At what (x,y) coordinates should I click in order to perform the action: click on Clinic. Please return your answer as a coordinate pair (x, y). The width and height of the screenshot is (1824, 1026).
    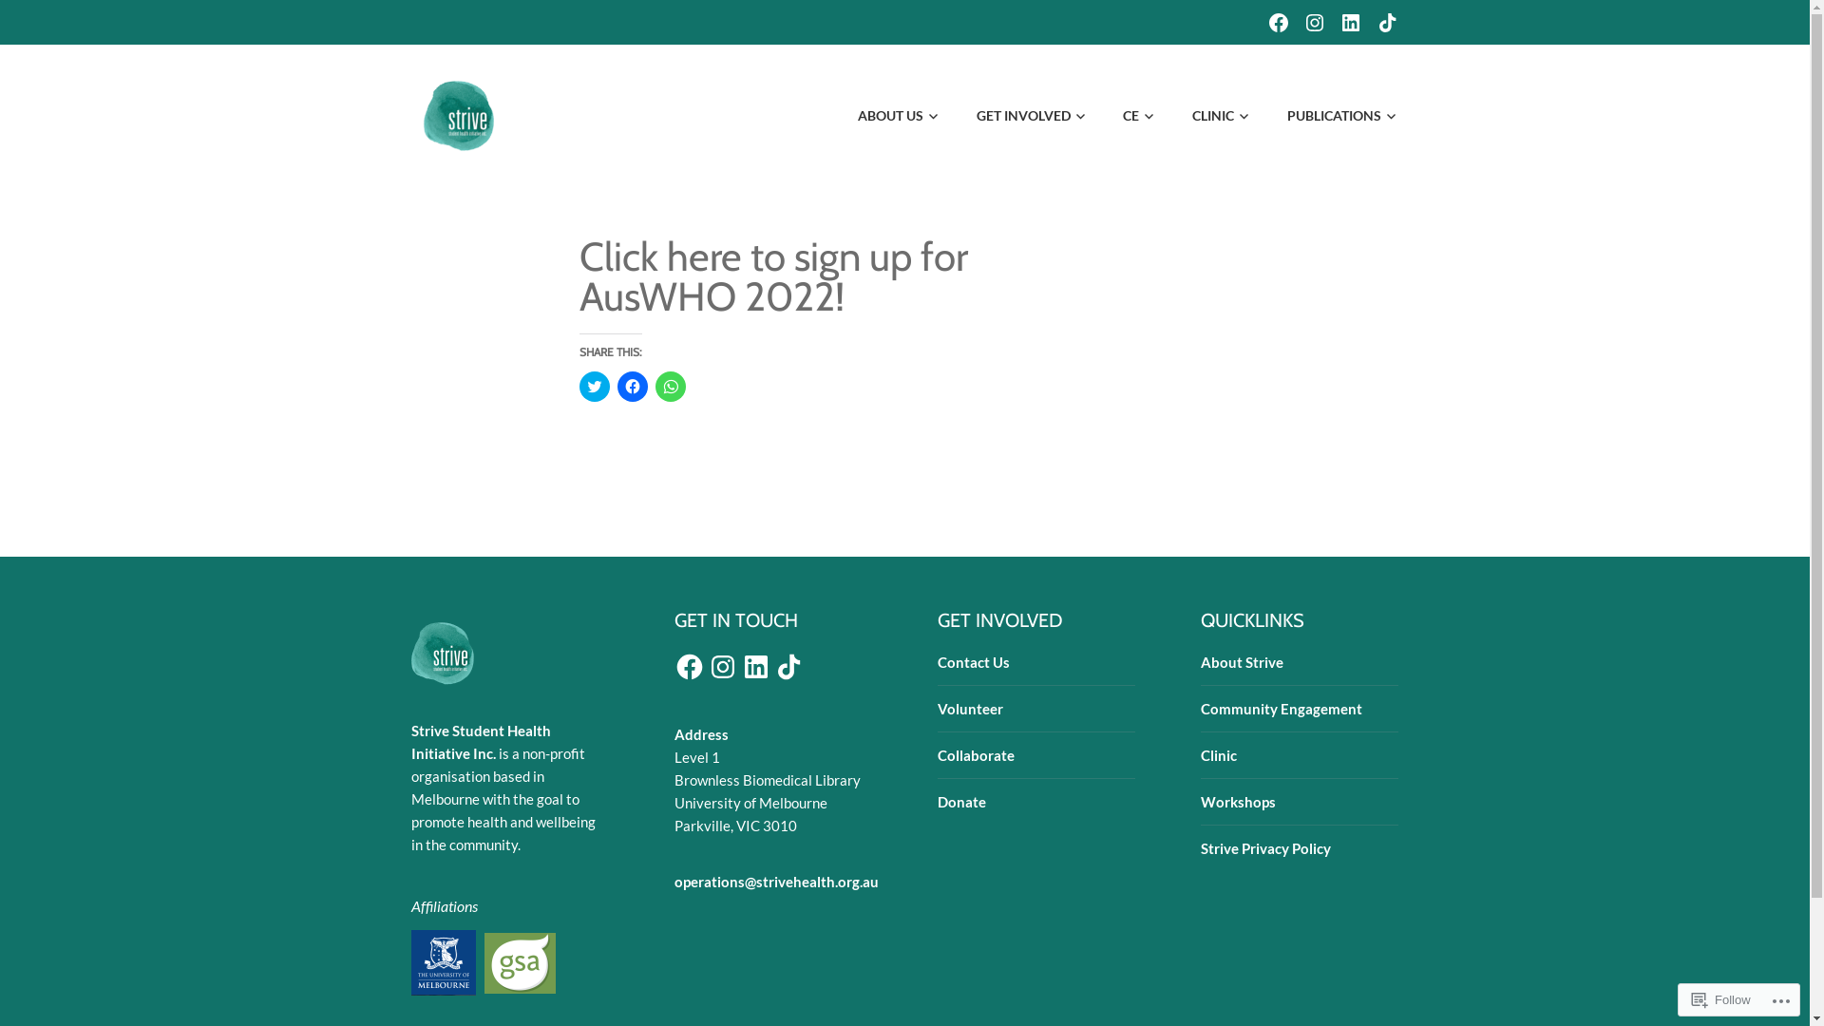
    Looking at the image, I should click on (1219, 755).